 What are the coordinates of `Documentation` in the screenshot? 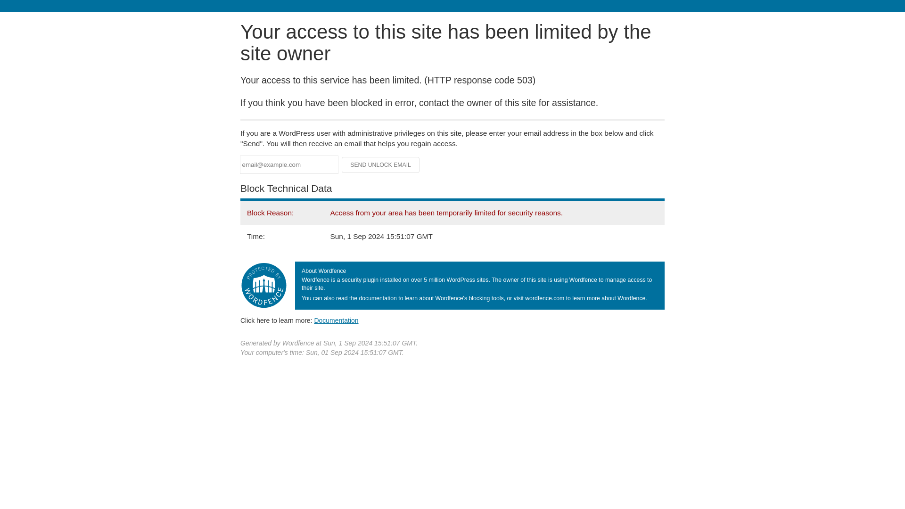 It's located at (336, 320).